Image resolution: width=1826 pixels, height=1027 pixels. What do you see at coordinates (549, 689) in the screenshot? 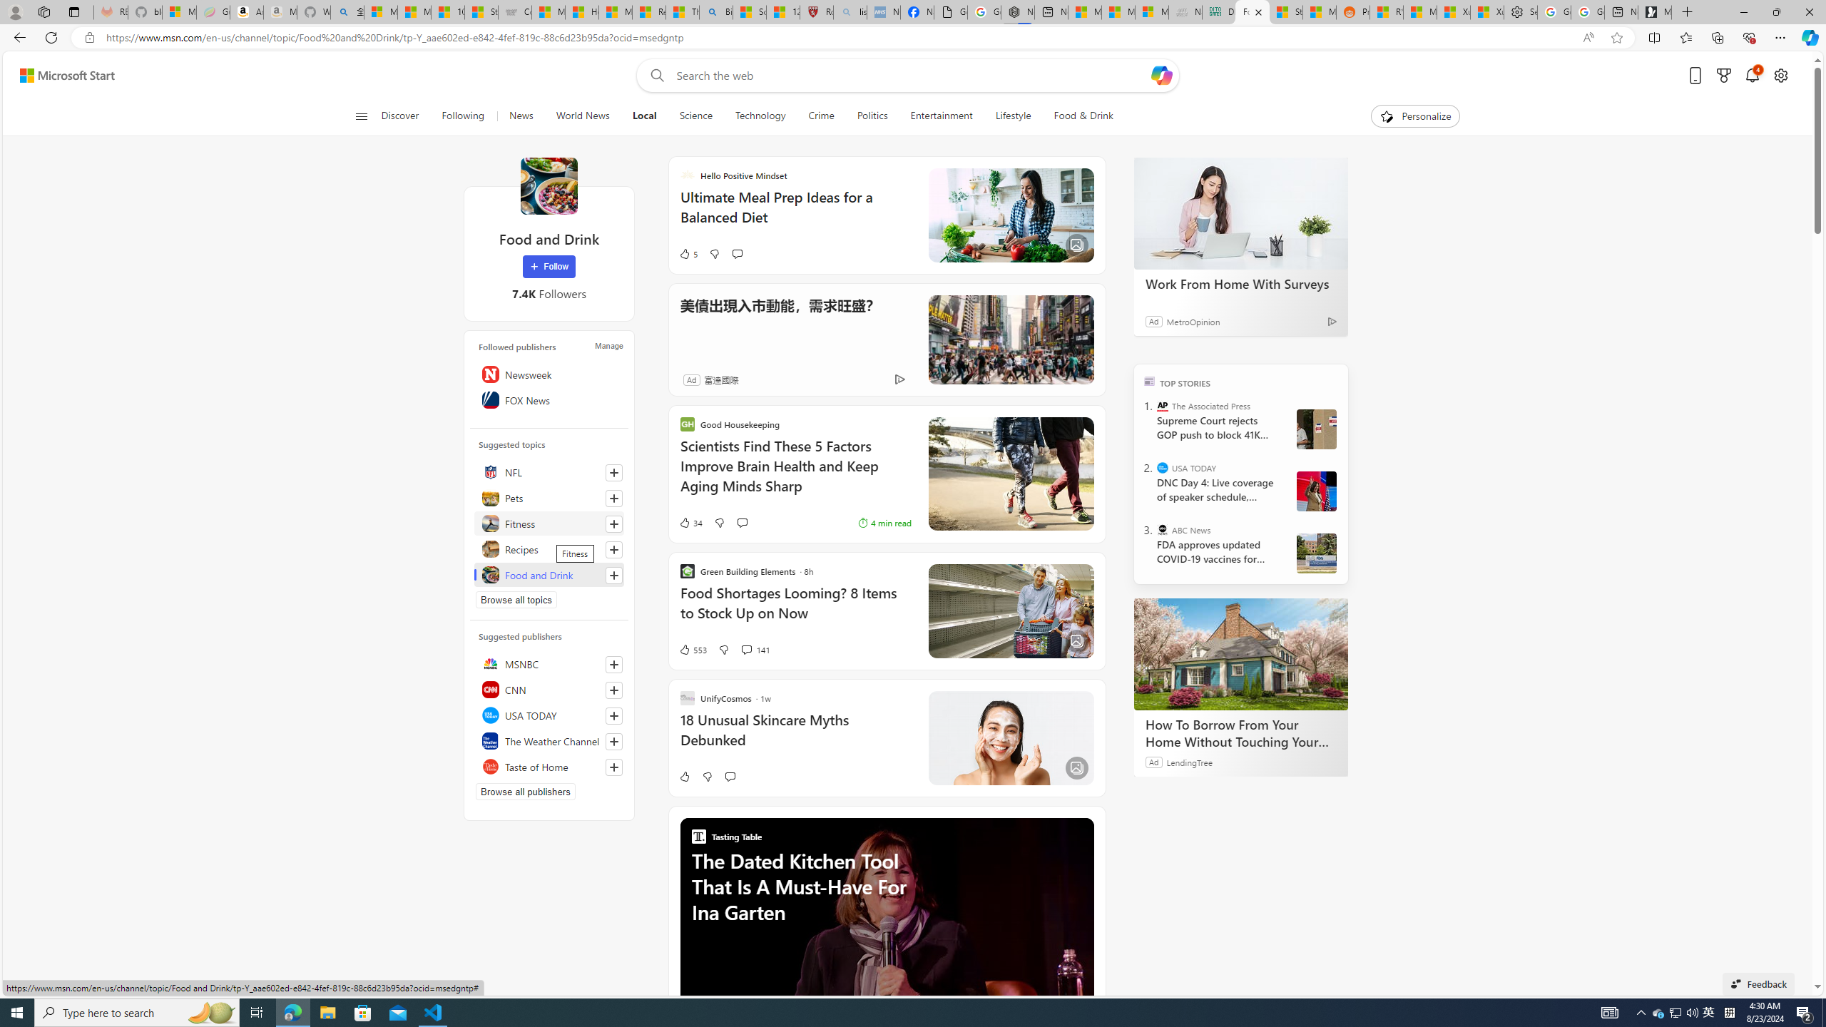
I see `CNN` at bounding box center [549, 689].